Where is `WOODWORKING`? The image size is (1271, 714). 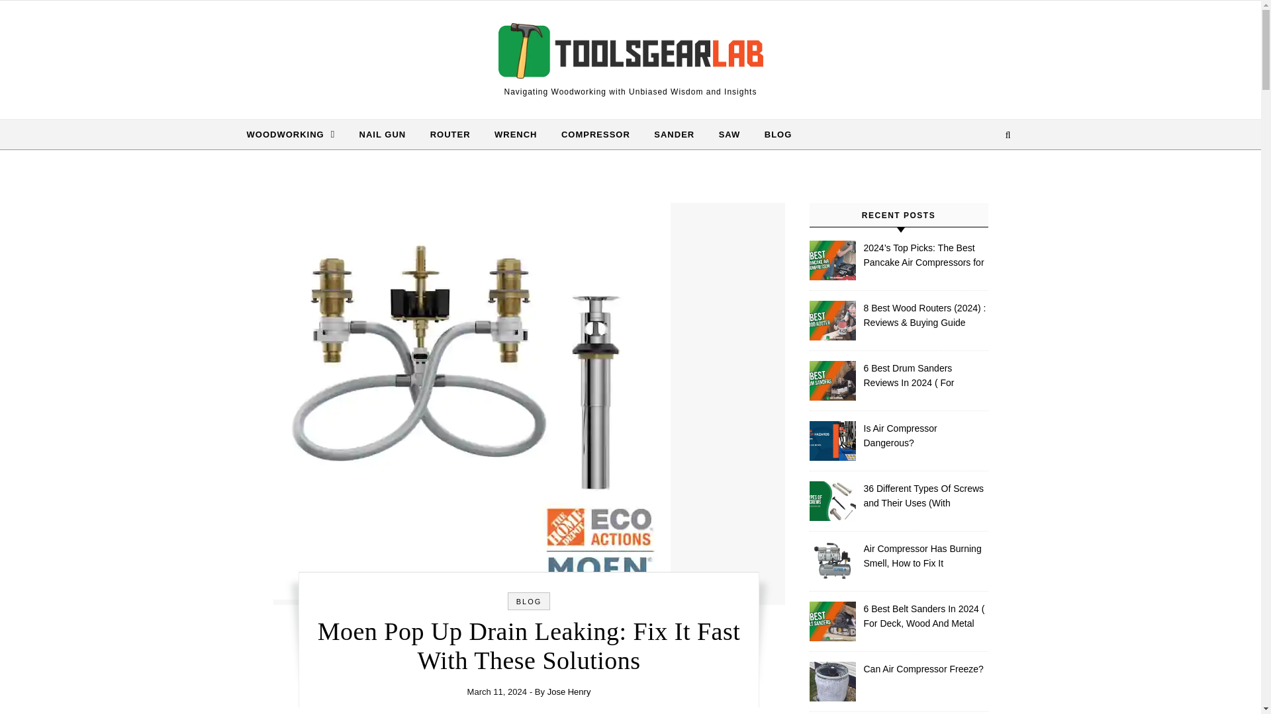
WOODWORKING is located at coordinates (296, 134).